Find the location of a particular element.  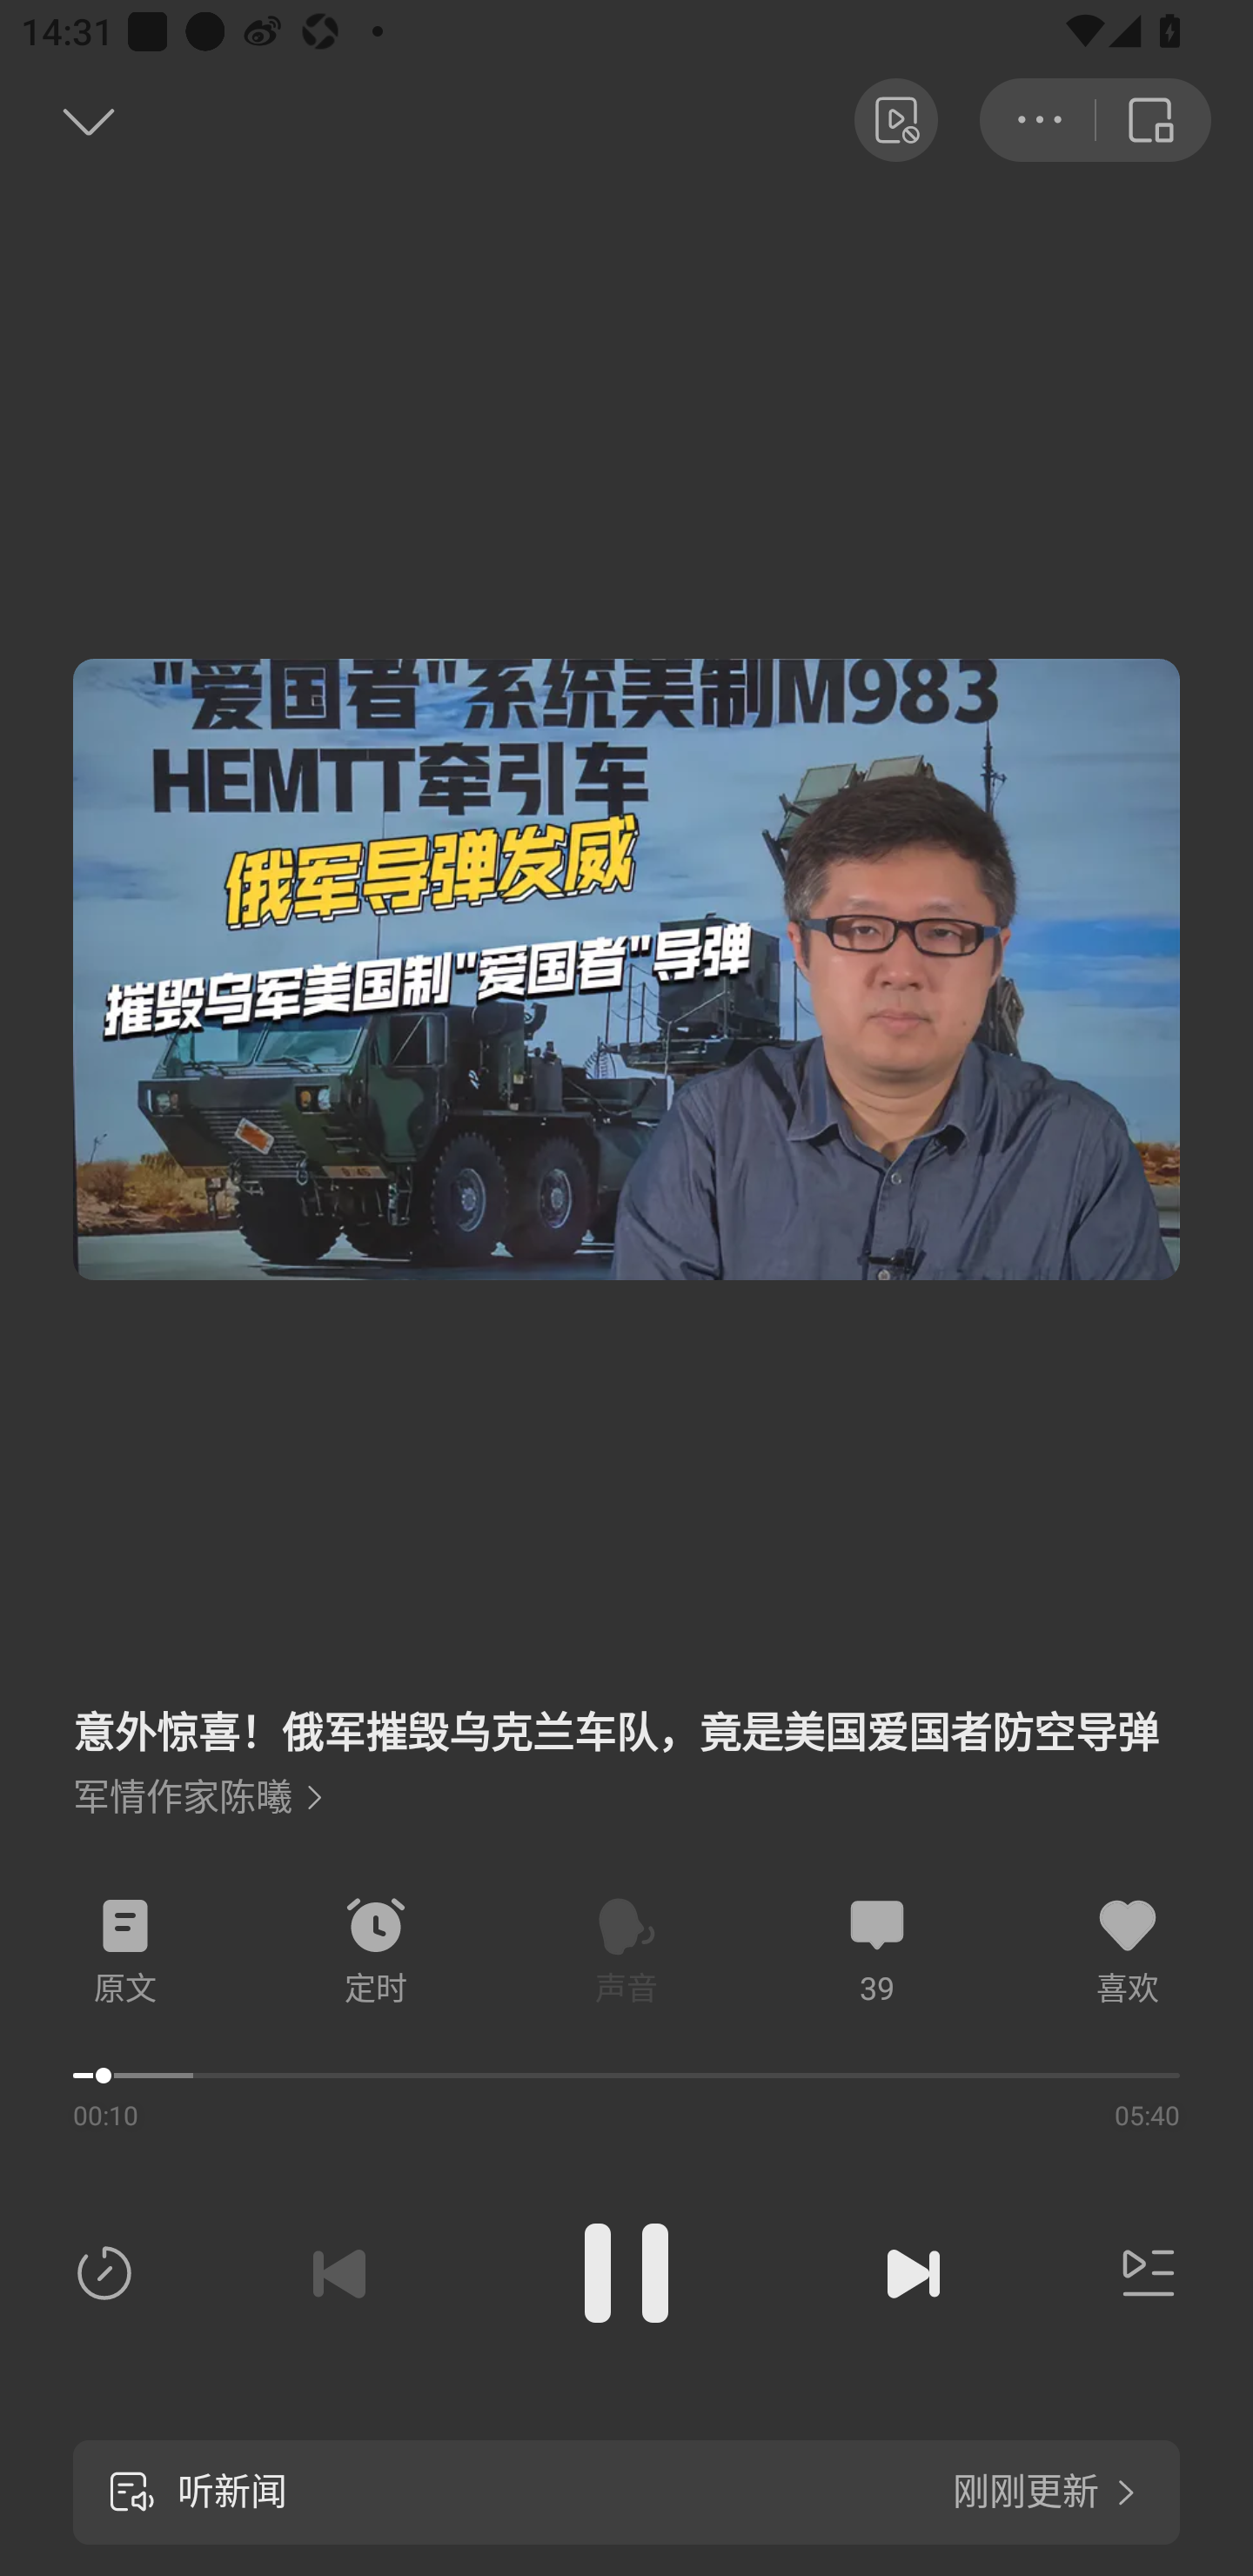

更多 is located at coordinates (1037, 119).